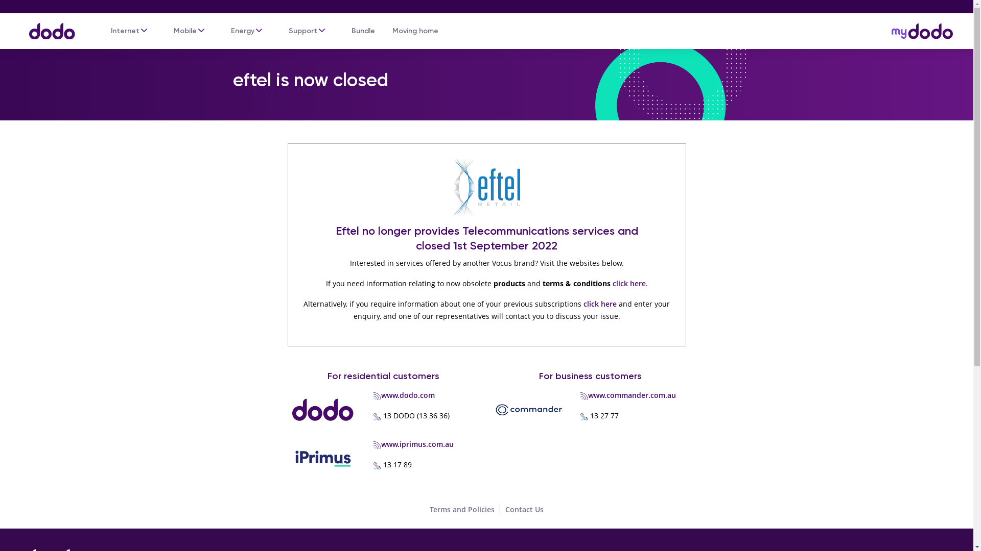 The width and height of the screenshot is (981, 551). What do you see at coordinates (47, 27) in the screenshot?
I see `Home` at bounding box center [47, 27].